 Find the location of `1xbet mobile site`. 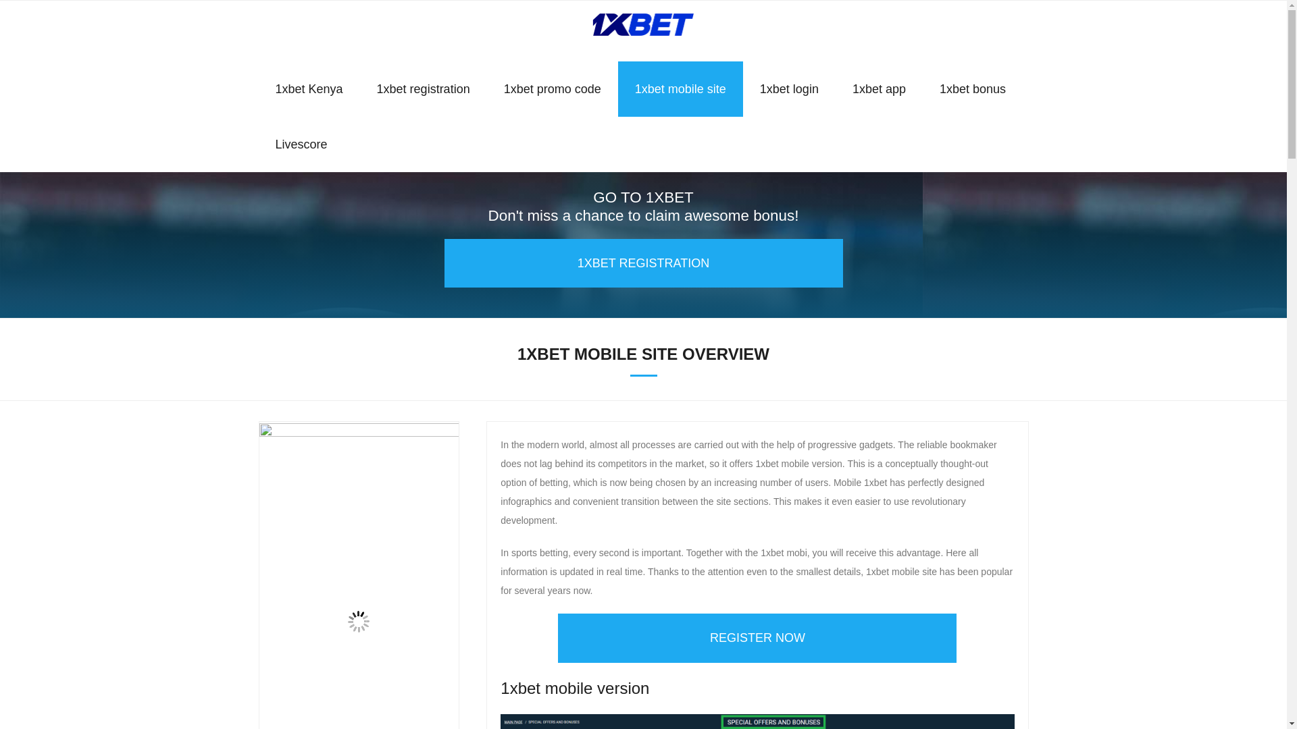

1xbet mobile site is located at coordinates (681, 88).